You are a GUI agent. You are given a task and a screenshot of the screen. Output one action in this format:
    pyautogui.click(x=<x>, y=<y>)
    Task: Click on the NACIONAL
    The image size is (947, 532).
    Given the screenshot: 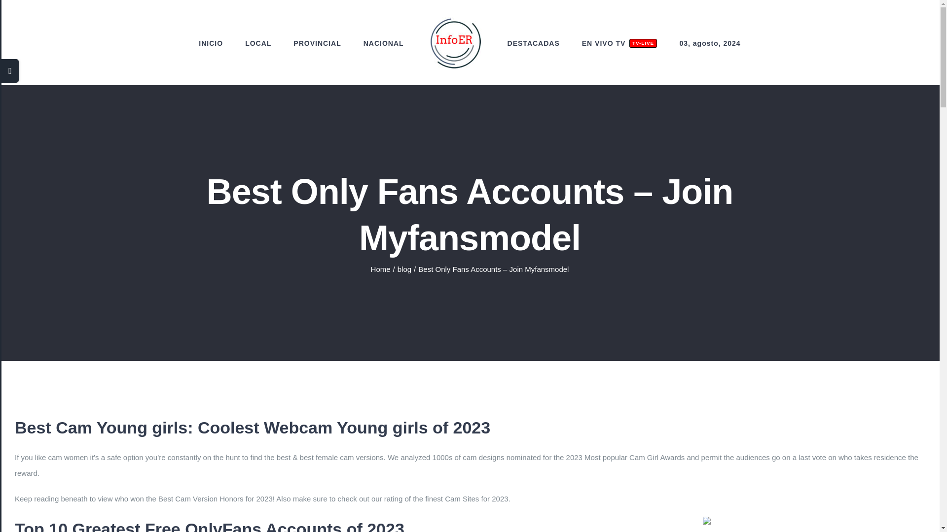 What is the action you would take?
    pyautogui.click(x=381, y=269)
    